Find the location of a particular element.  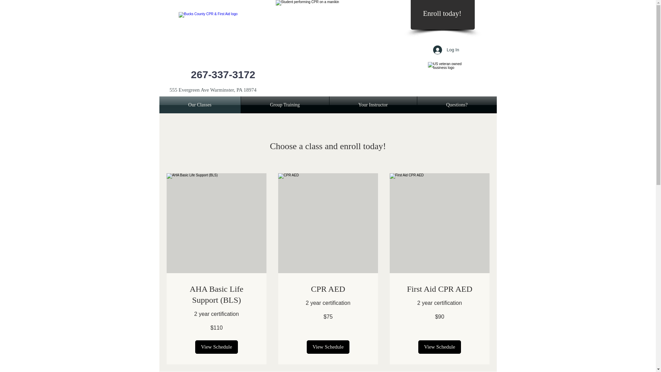

Our Classes is located at coordinates (200, 105).